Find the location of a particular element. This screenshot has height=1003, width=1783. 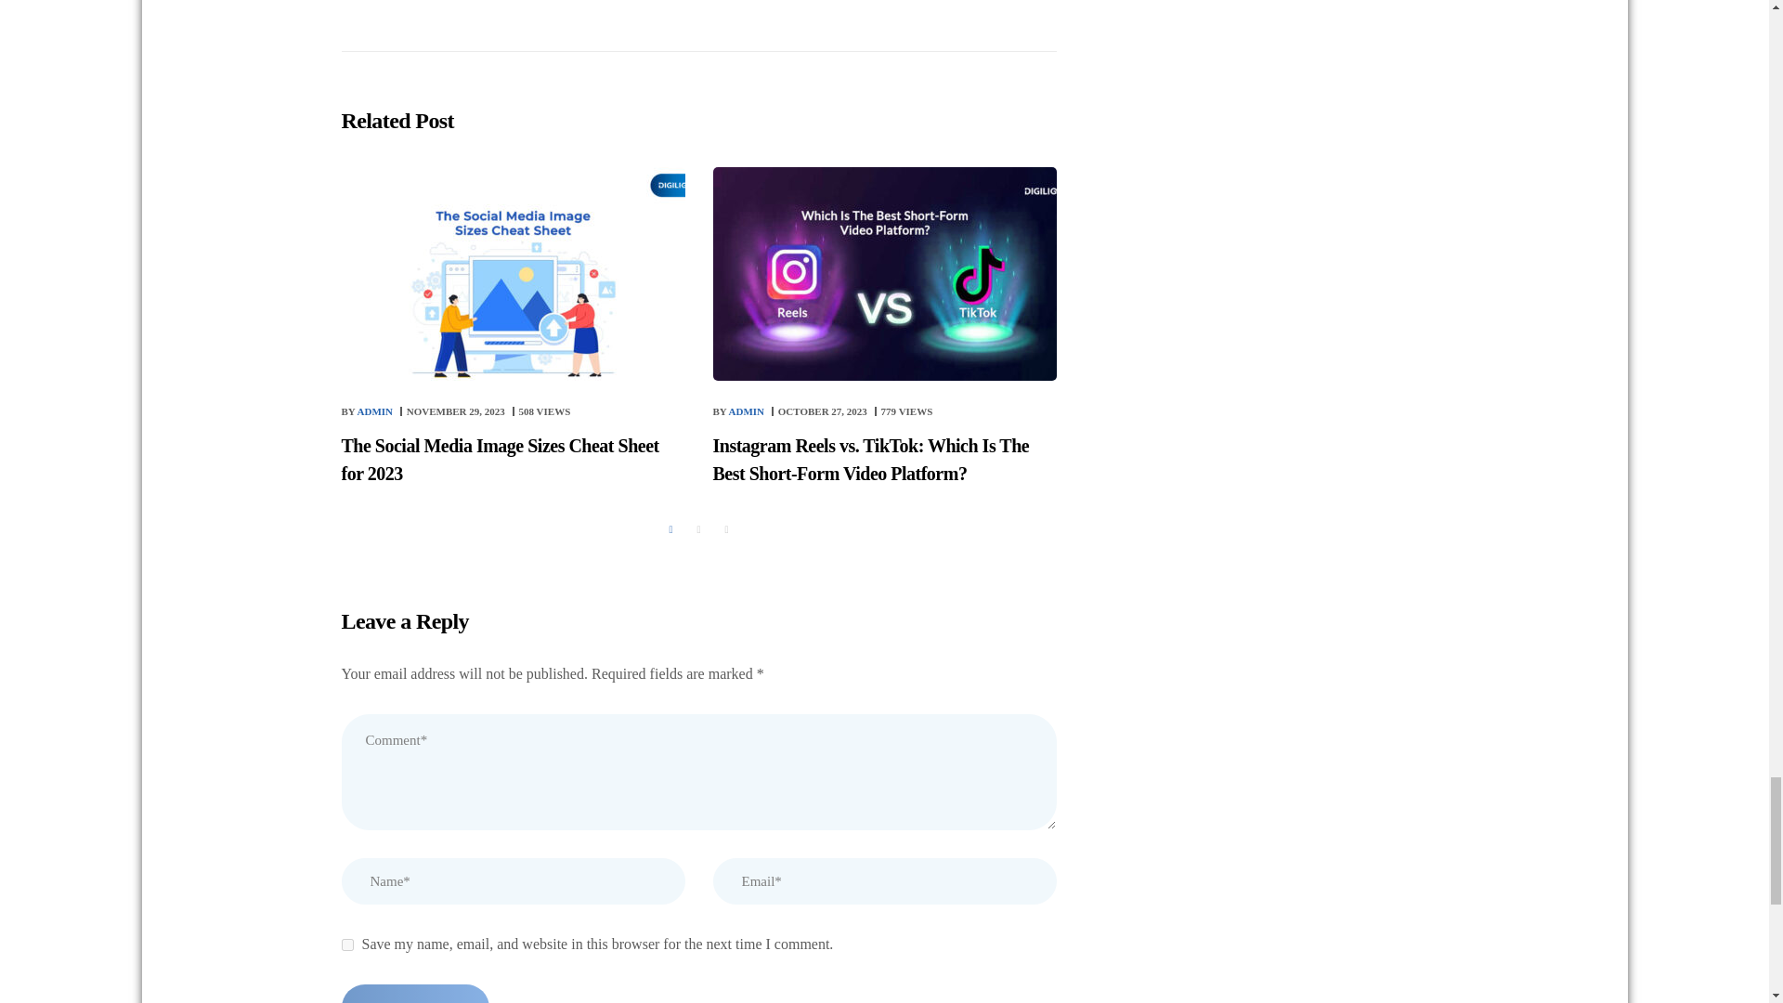

Browse Author Articles is located at coordinates (739, 411).